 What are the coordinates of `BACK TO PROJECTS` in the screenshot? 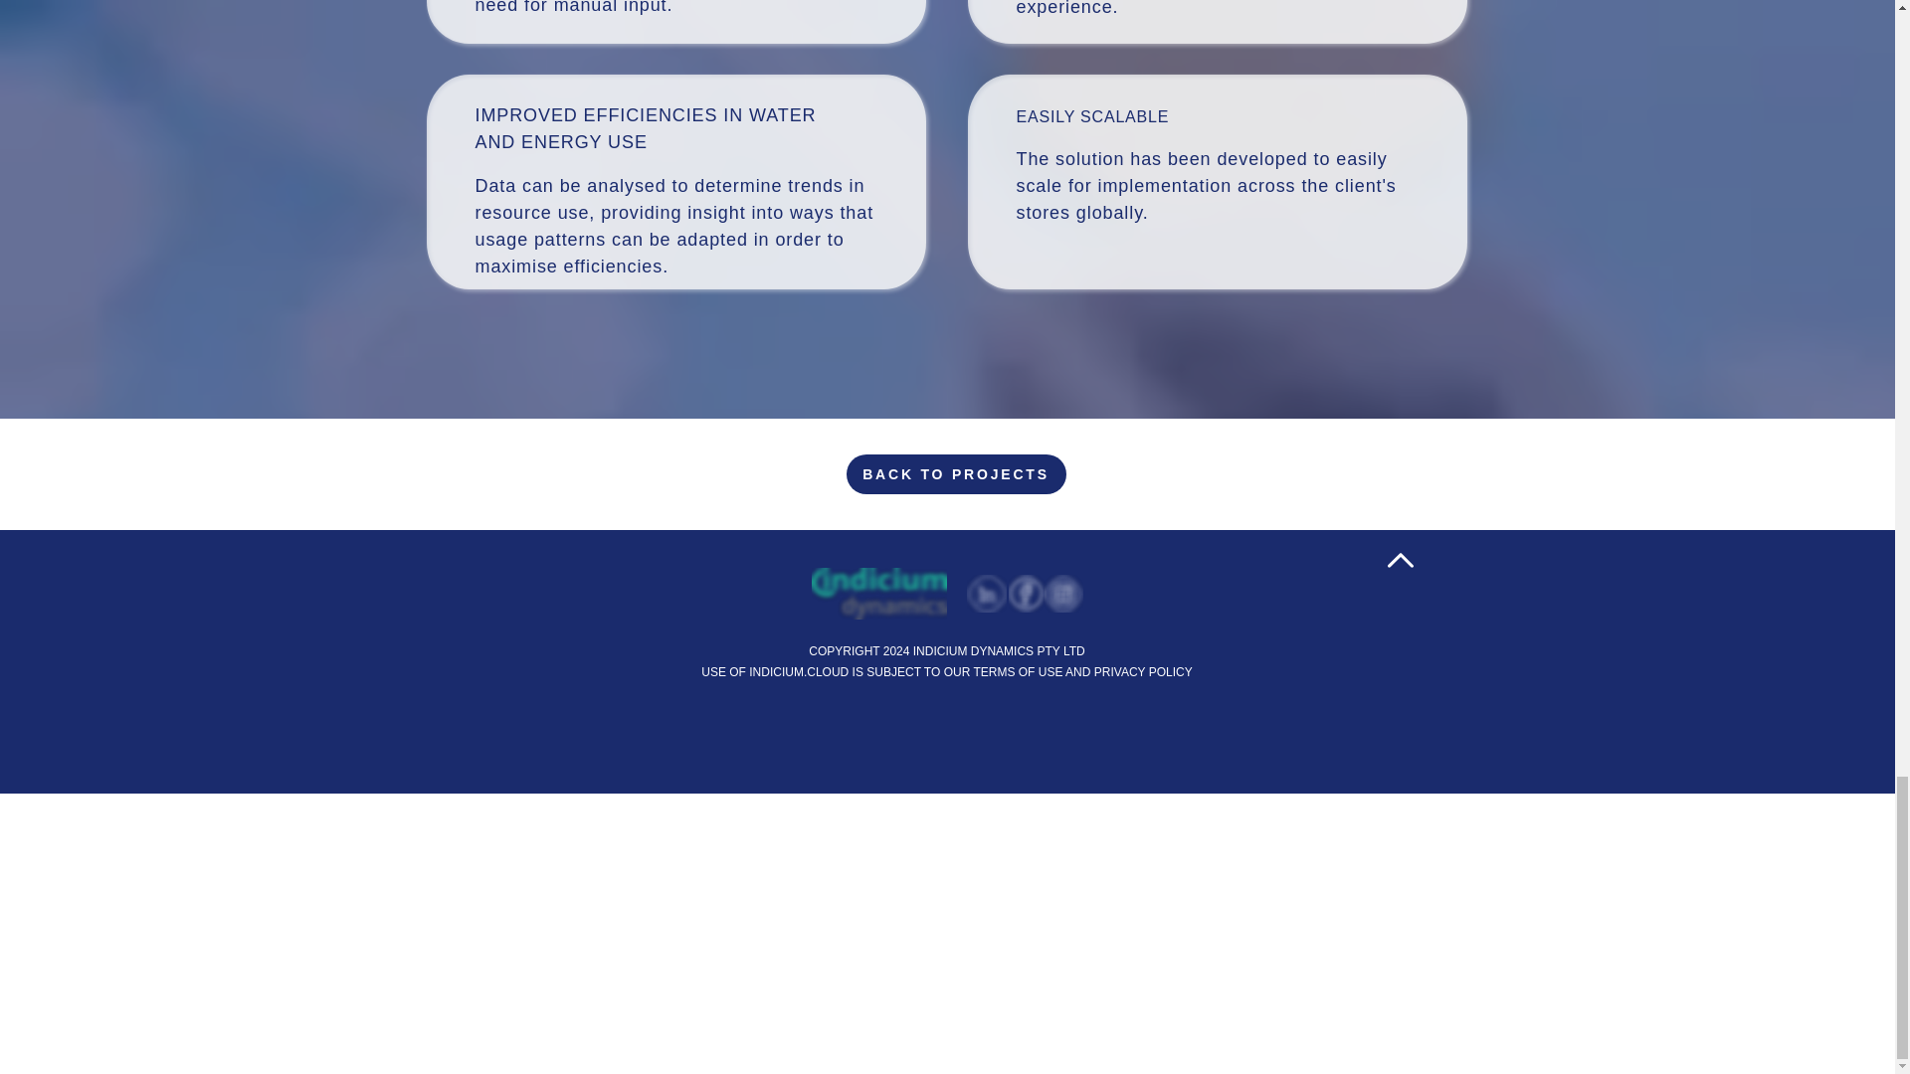 It's located at (955, 473).